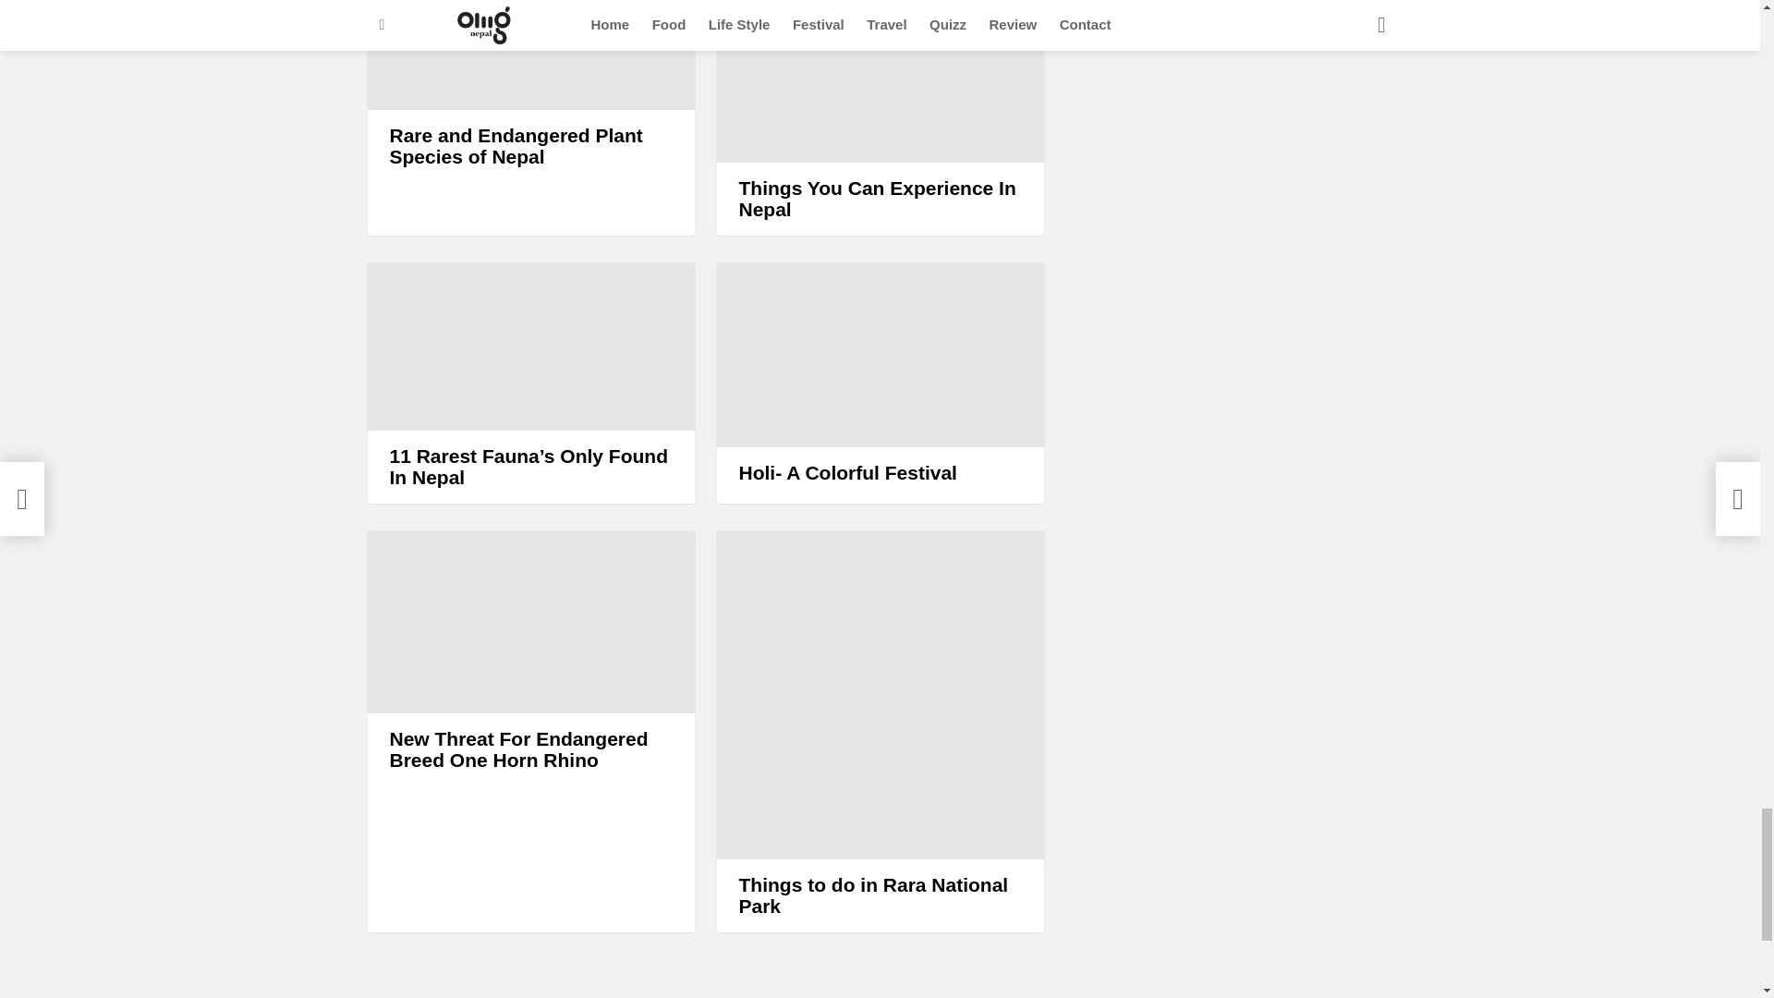  Describe the element at coordinates (880, 355) in the screenshot. I see `Holi- A Colorful Festival` at that location.